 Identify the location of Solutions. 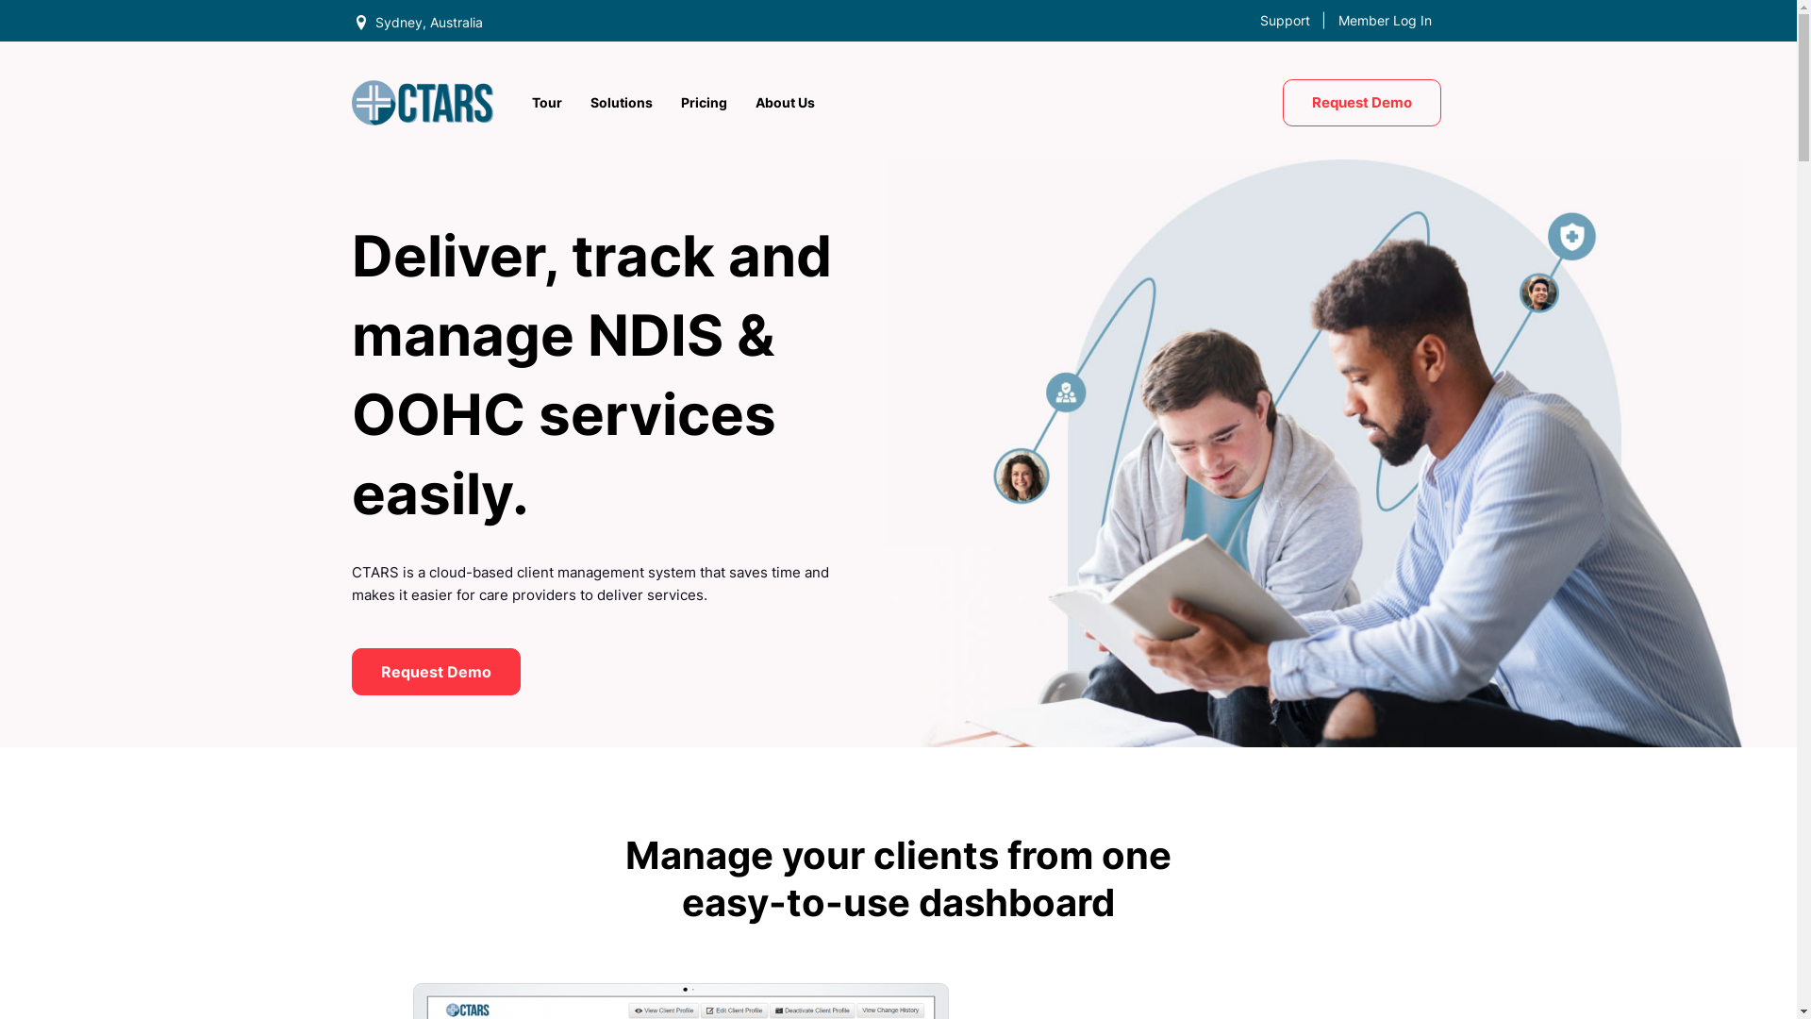
(622, 103).